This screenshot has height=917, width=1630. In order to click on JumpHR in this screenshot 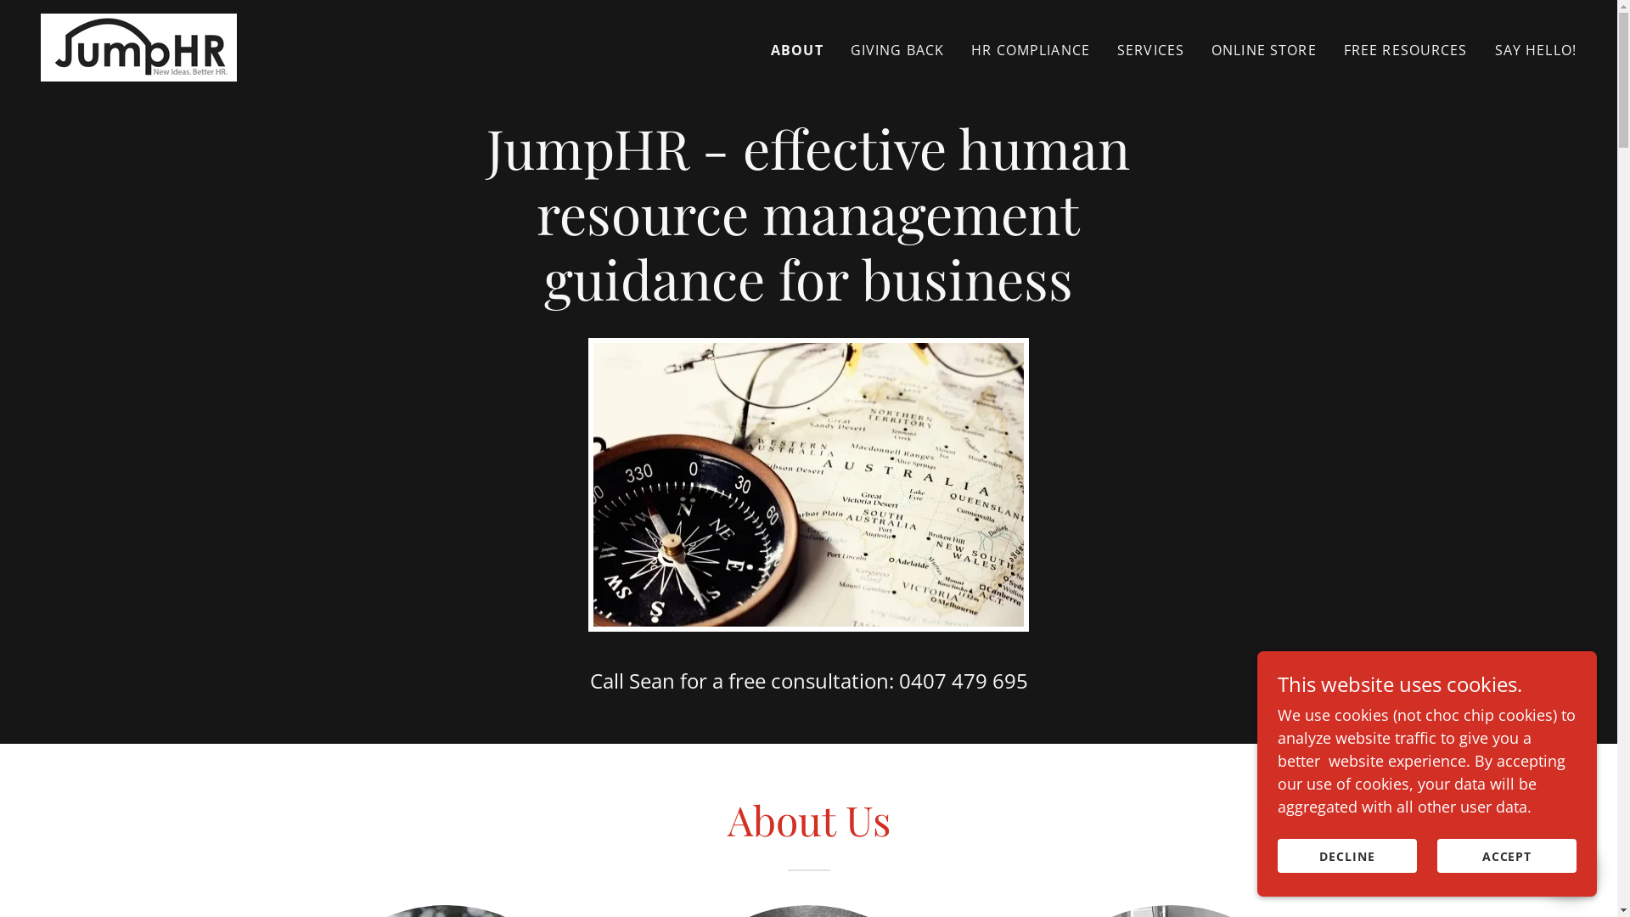, I will do `click(139, 46)`.